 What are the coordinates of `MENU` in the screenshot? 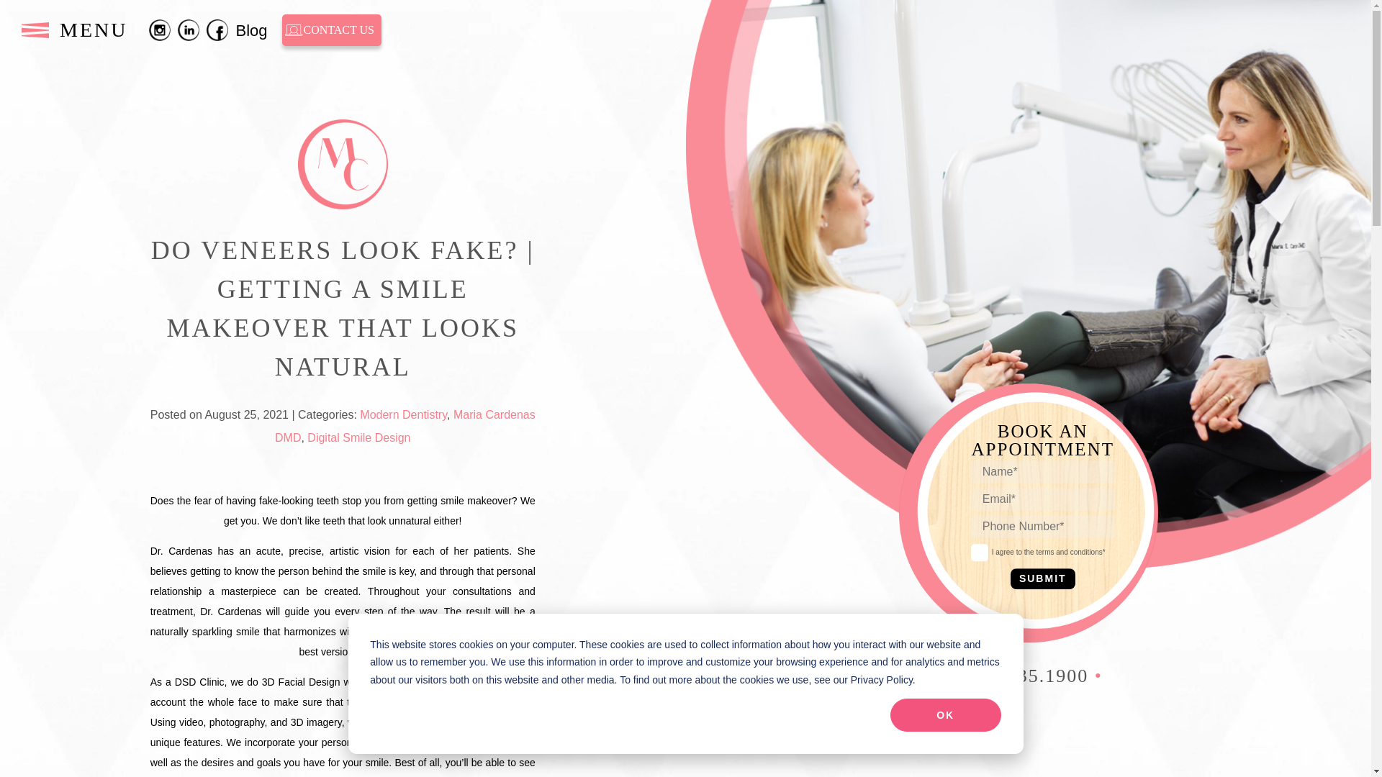 It's located at (74, 30).